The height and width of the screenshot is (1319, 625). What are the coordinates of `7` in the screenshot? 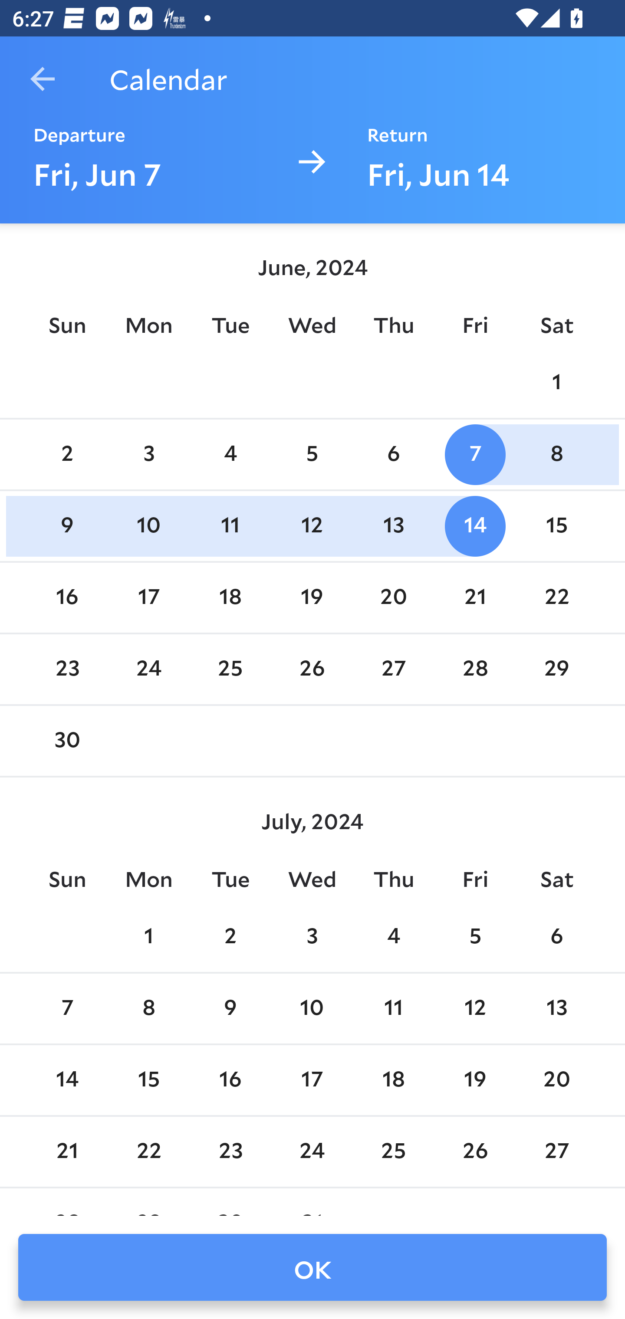 It's located at (475, 455).